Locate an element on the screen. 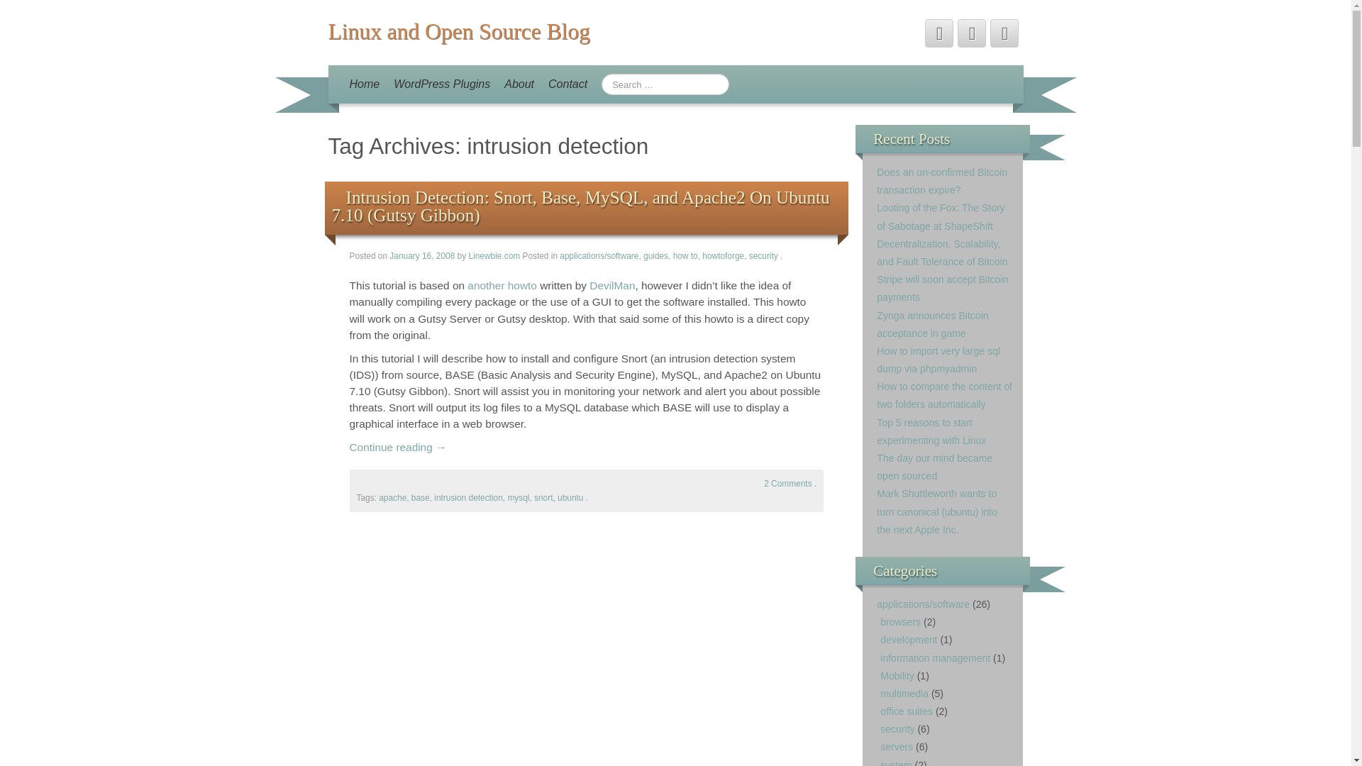 This screenshot has width=1362, height=766. security is located at coordinates (763, 256).